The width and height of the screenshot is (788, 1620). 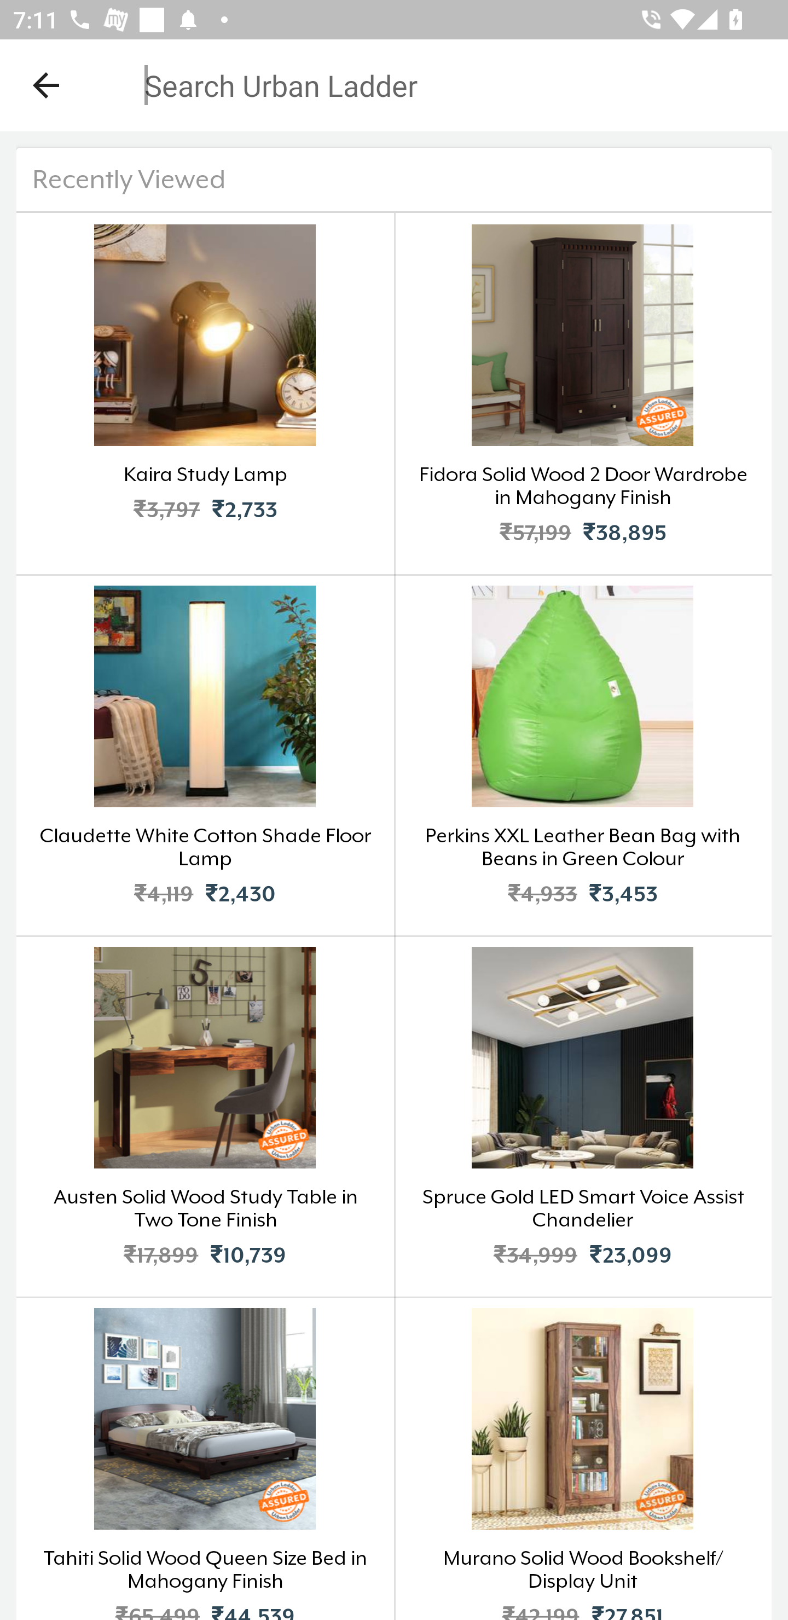 What do you see at coordinates (198, 329) in the screenshot?
I see `405+ options Kids Beds Starting from  ₹2,939` at bounding box center [198, 329].